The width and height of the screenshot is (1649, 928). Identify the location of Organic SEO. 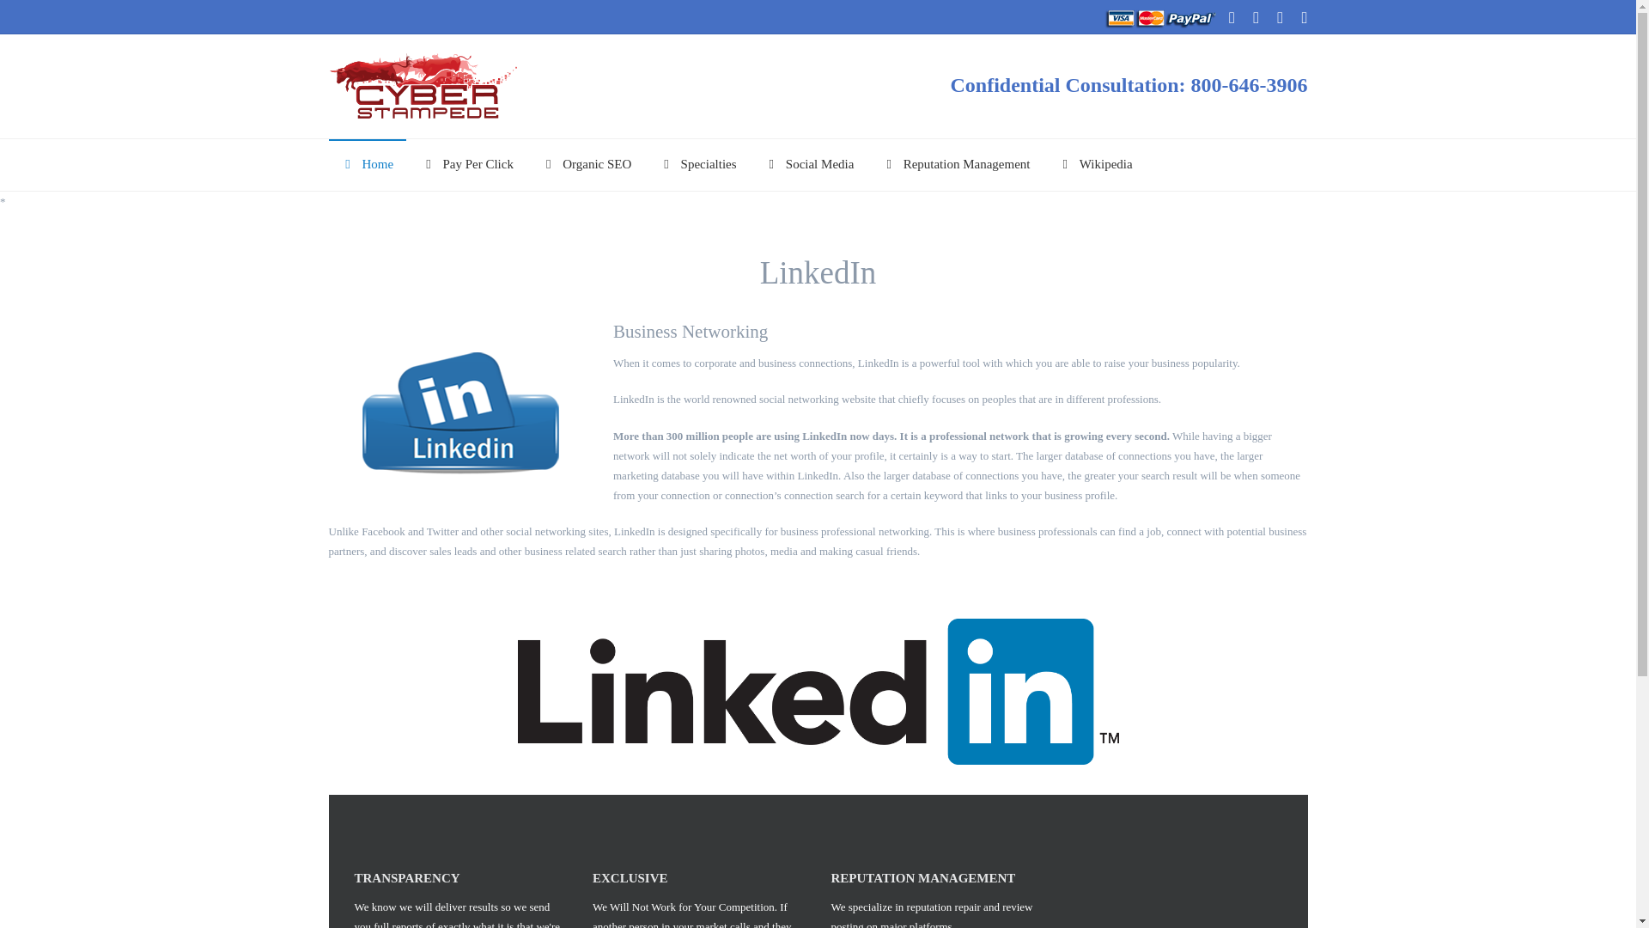
(587, 165).